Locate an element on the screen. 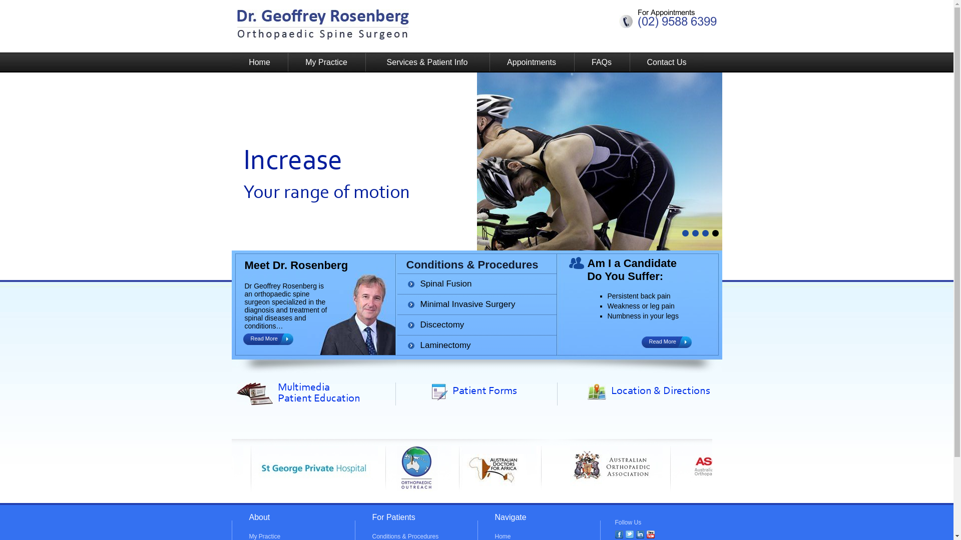 Image resolution: width=961 pixels, height=540 pixels. Meet Dr. Rosenberg is located at coordinates (296, 265).